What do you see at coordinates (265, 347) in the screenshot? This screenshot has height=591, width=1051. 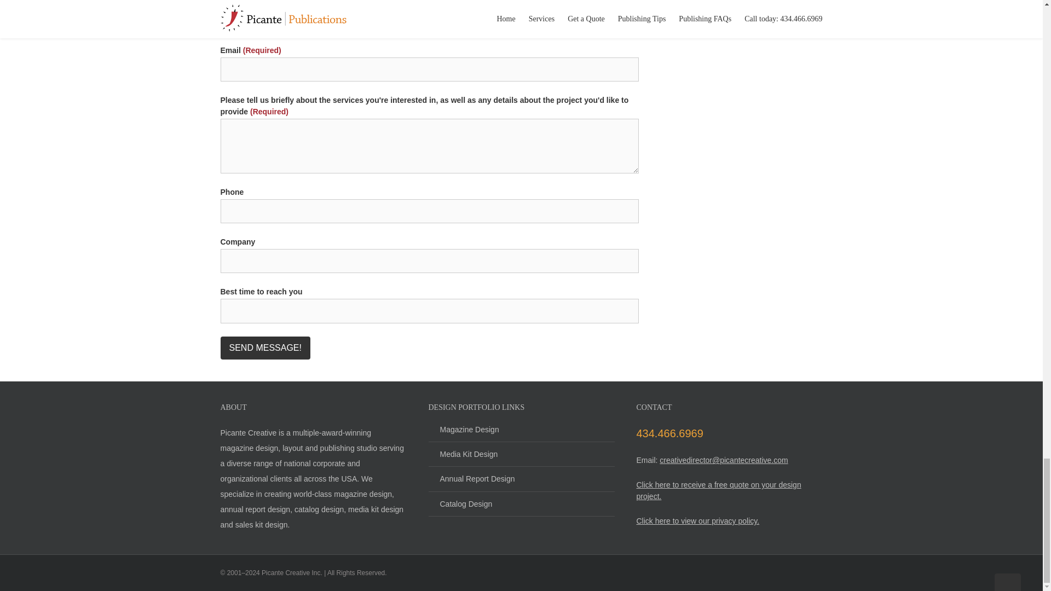 I see `SEND MESSAGE!` at bounding box center [265, 347].